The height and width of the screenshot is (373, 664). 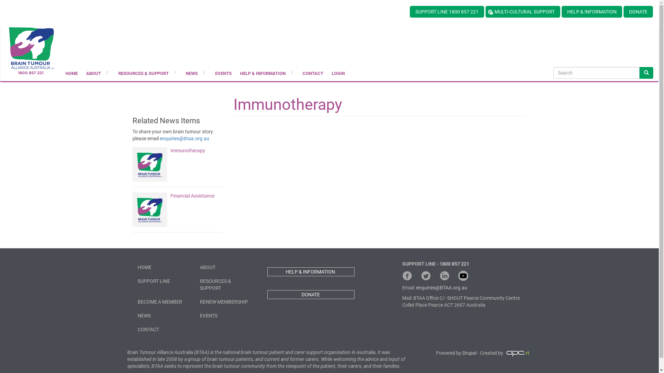 I want to click on HOME, so click(x=163, y=267).